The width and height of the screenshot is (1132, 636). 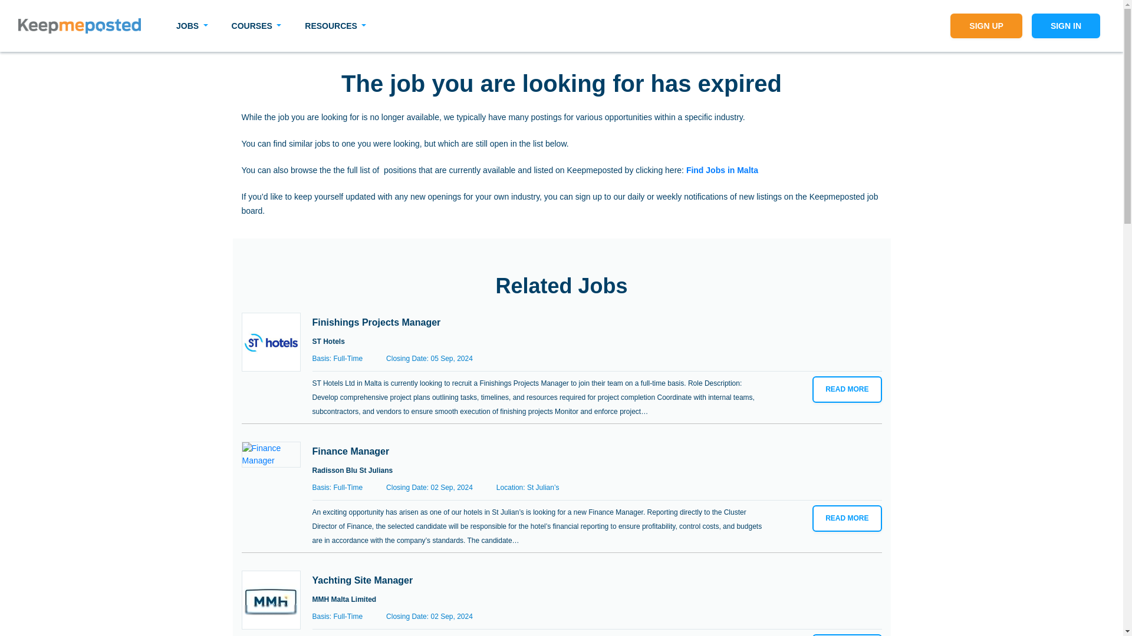 I want to click on ST Hotels, so click(x=328, y=341).